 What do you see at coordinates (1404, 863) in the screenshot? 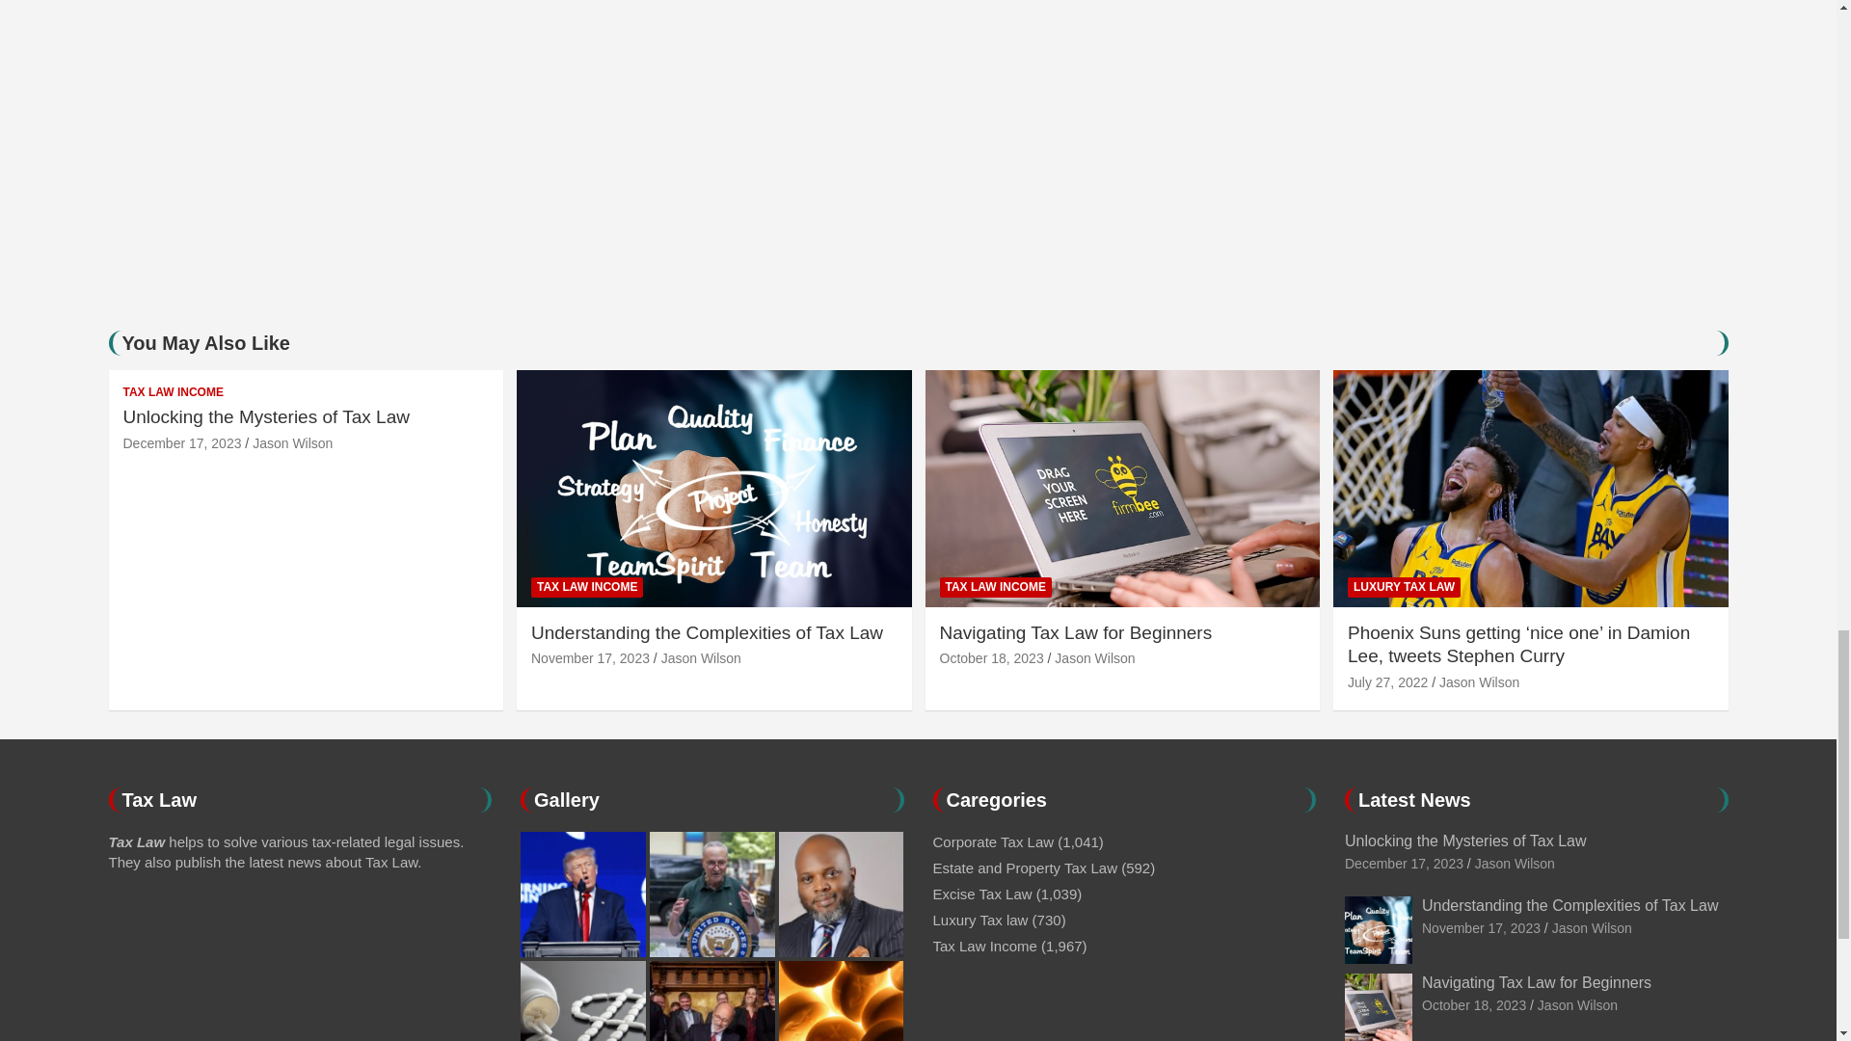
I see `Unlocking the Mysteries of Tax Law` at bounding box center [1404, 863].